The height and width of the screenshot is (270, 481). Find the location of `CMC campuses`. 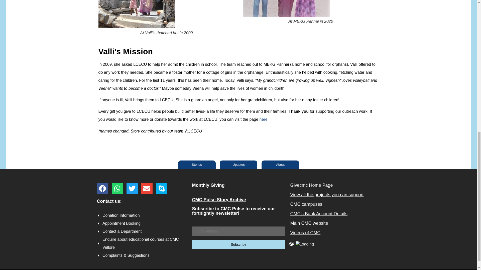

CMC campuses is located at coordinates (306, 204).